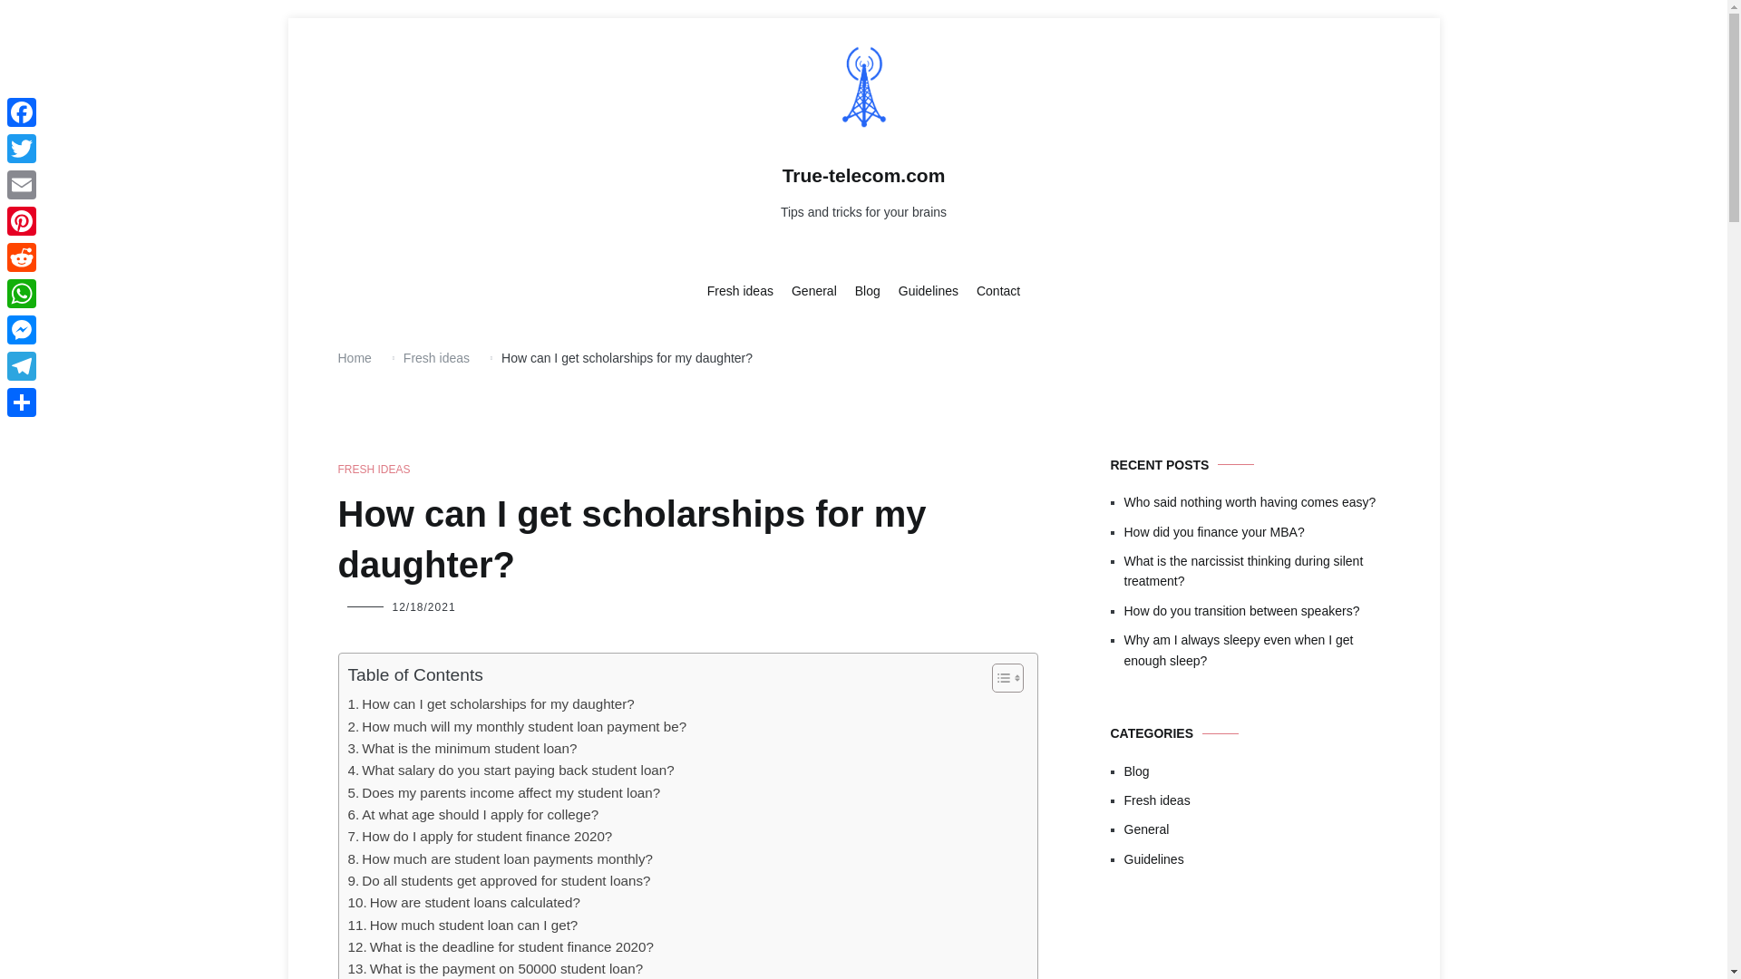 This screenshot has height=979, width=1741. What do you see at coordinates (814, 292) in the screenshot?
I see `General` at bounding box center [814, 292].